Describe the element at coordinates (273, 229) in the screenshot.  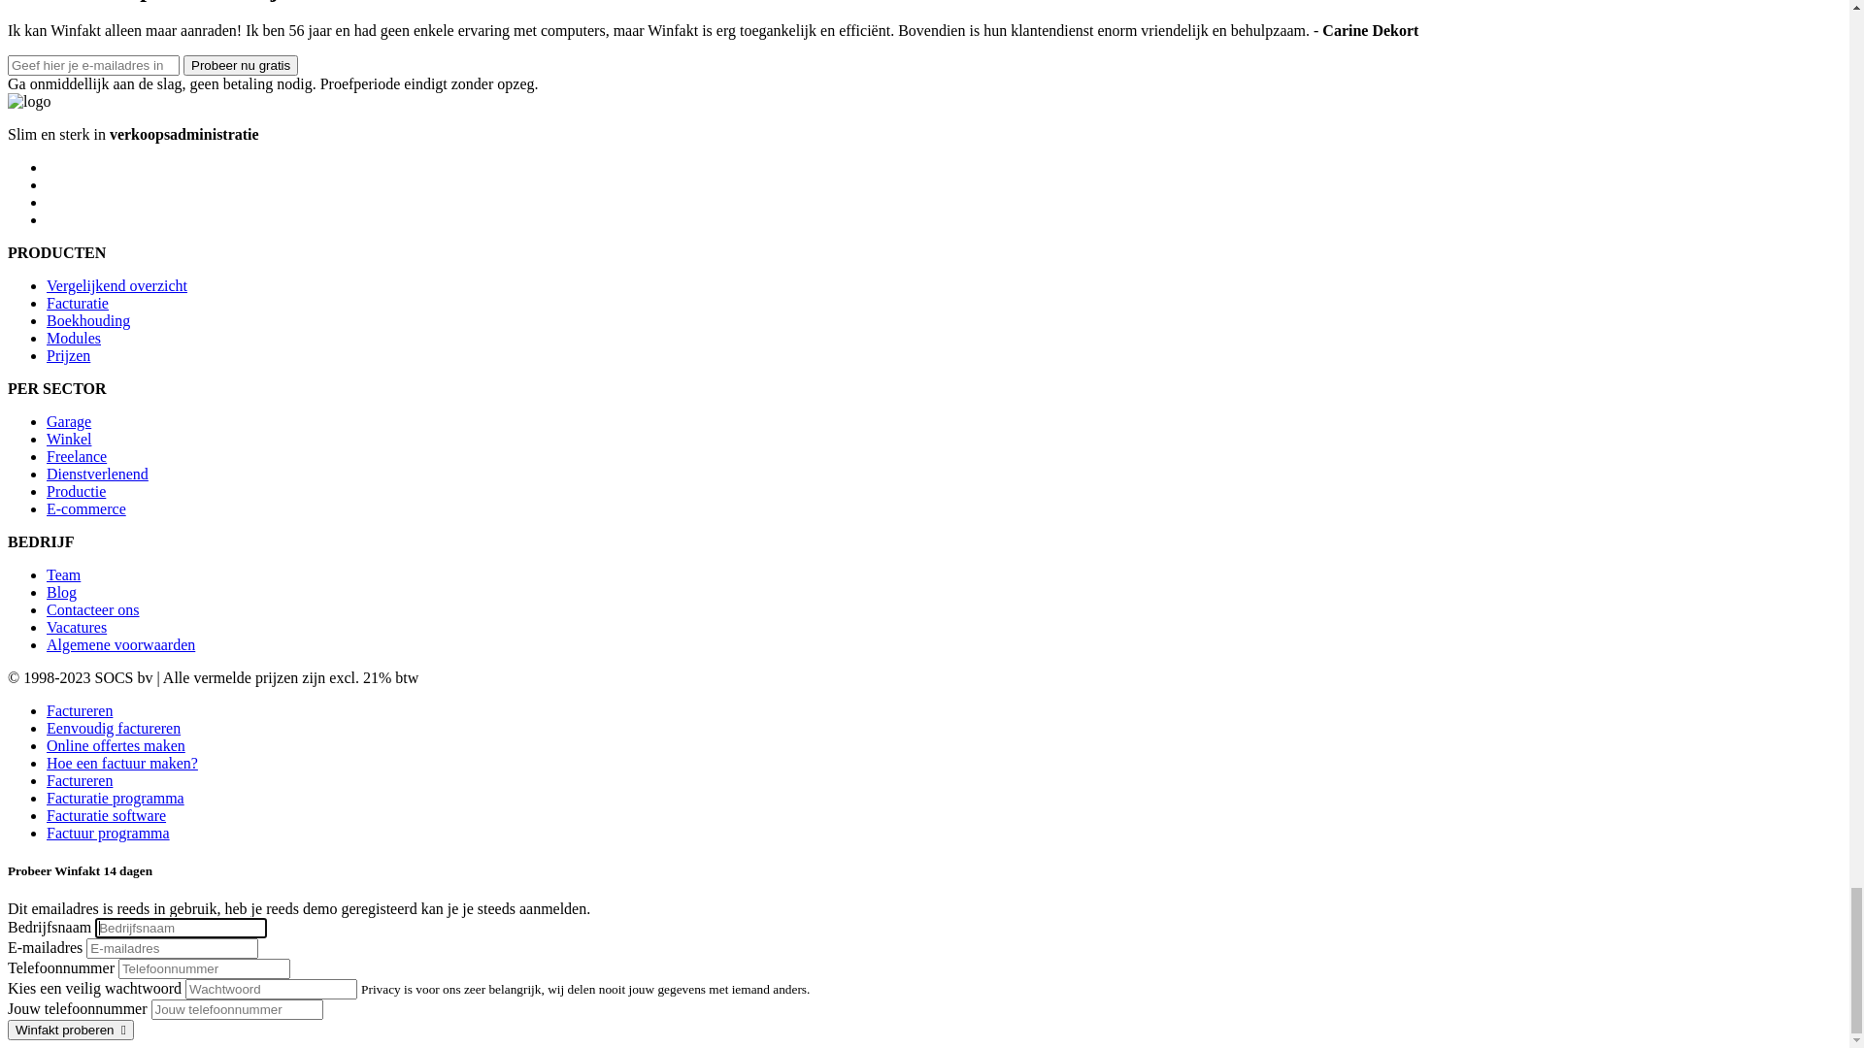
I see `Contacteer ons` at that location.